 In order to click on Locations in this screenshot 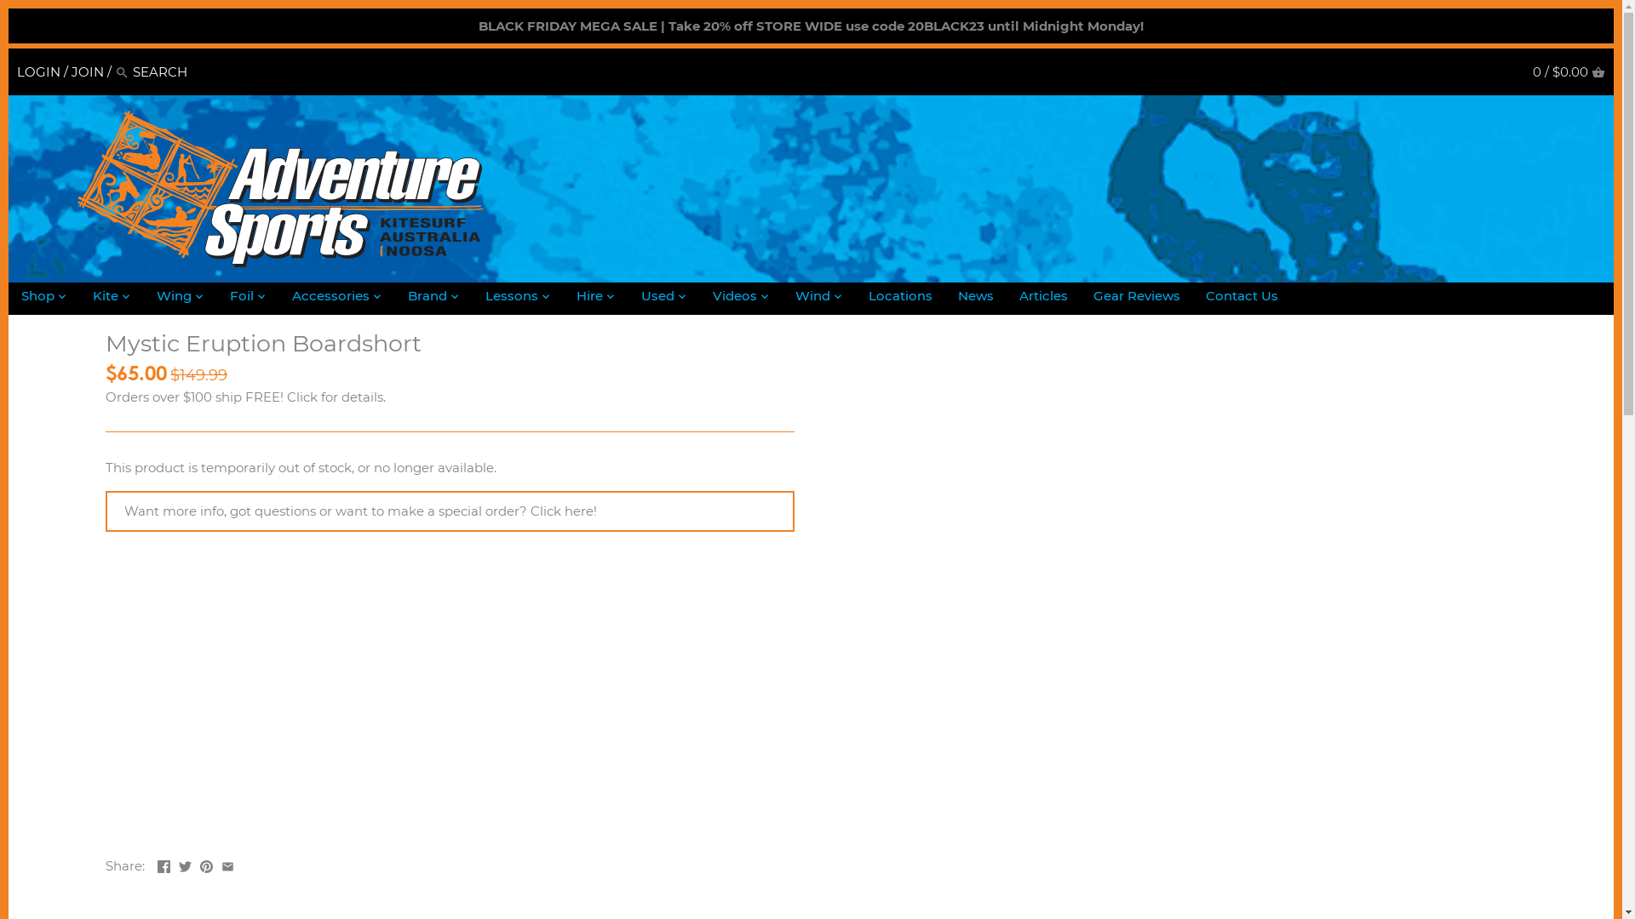, I will do `click(901, 299)`.